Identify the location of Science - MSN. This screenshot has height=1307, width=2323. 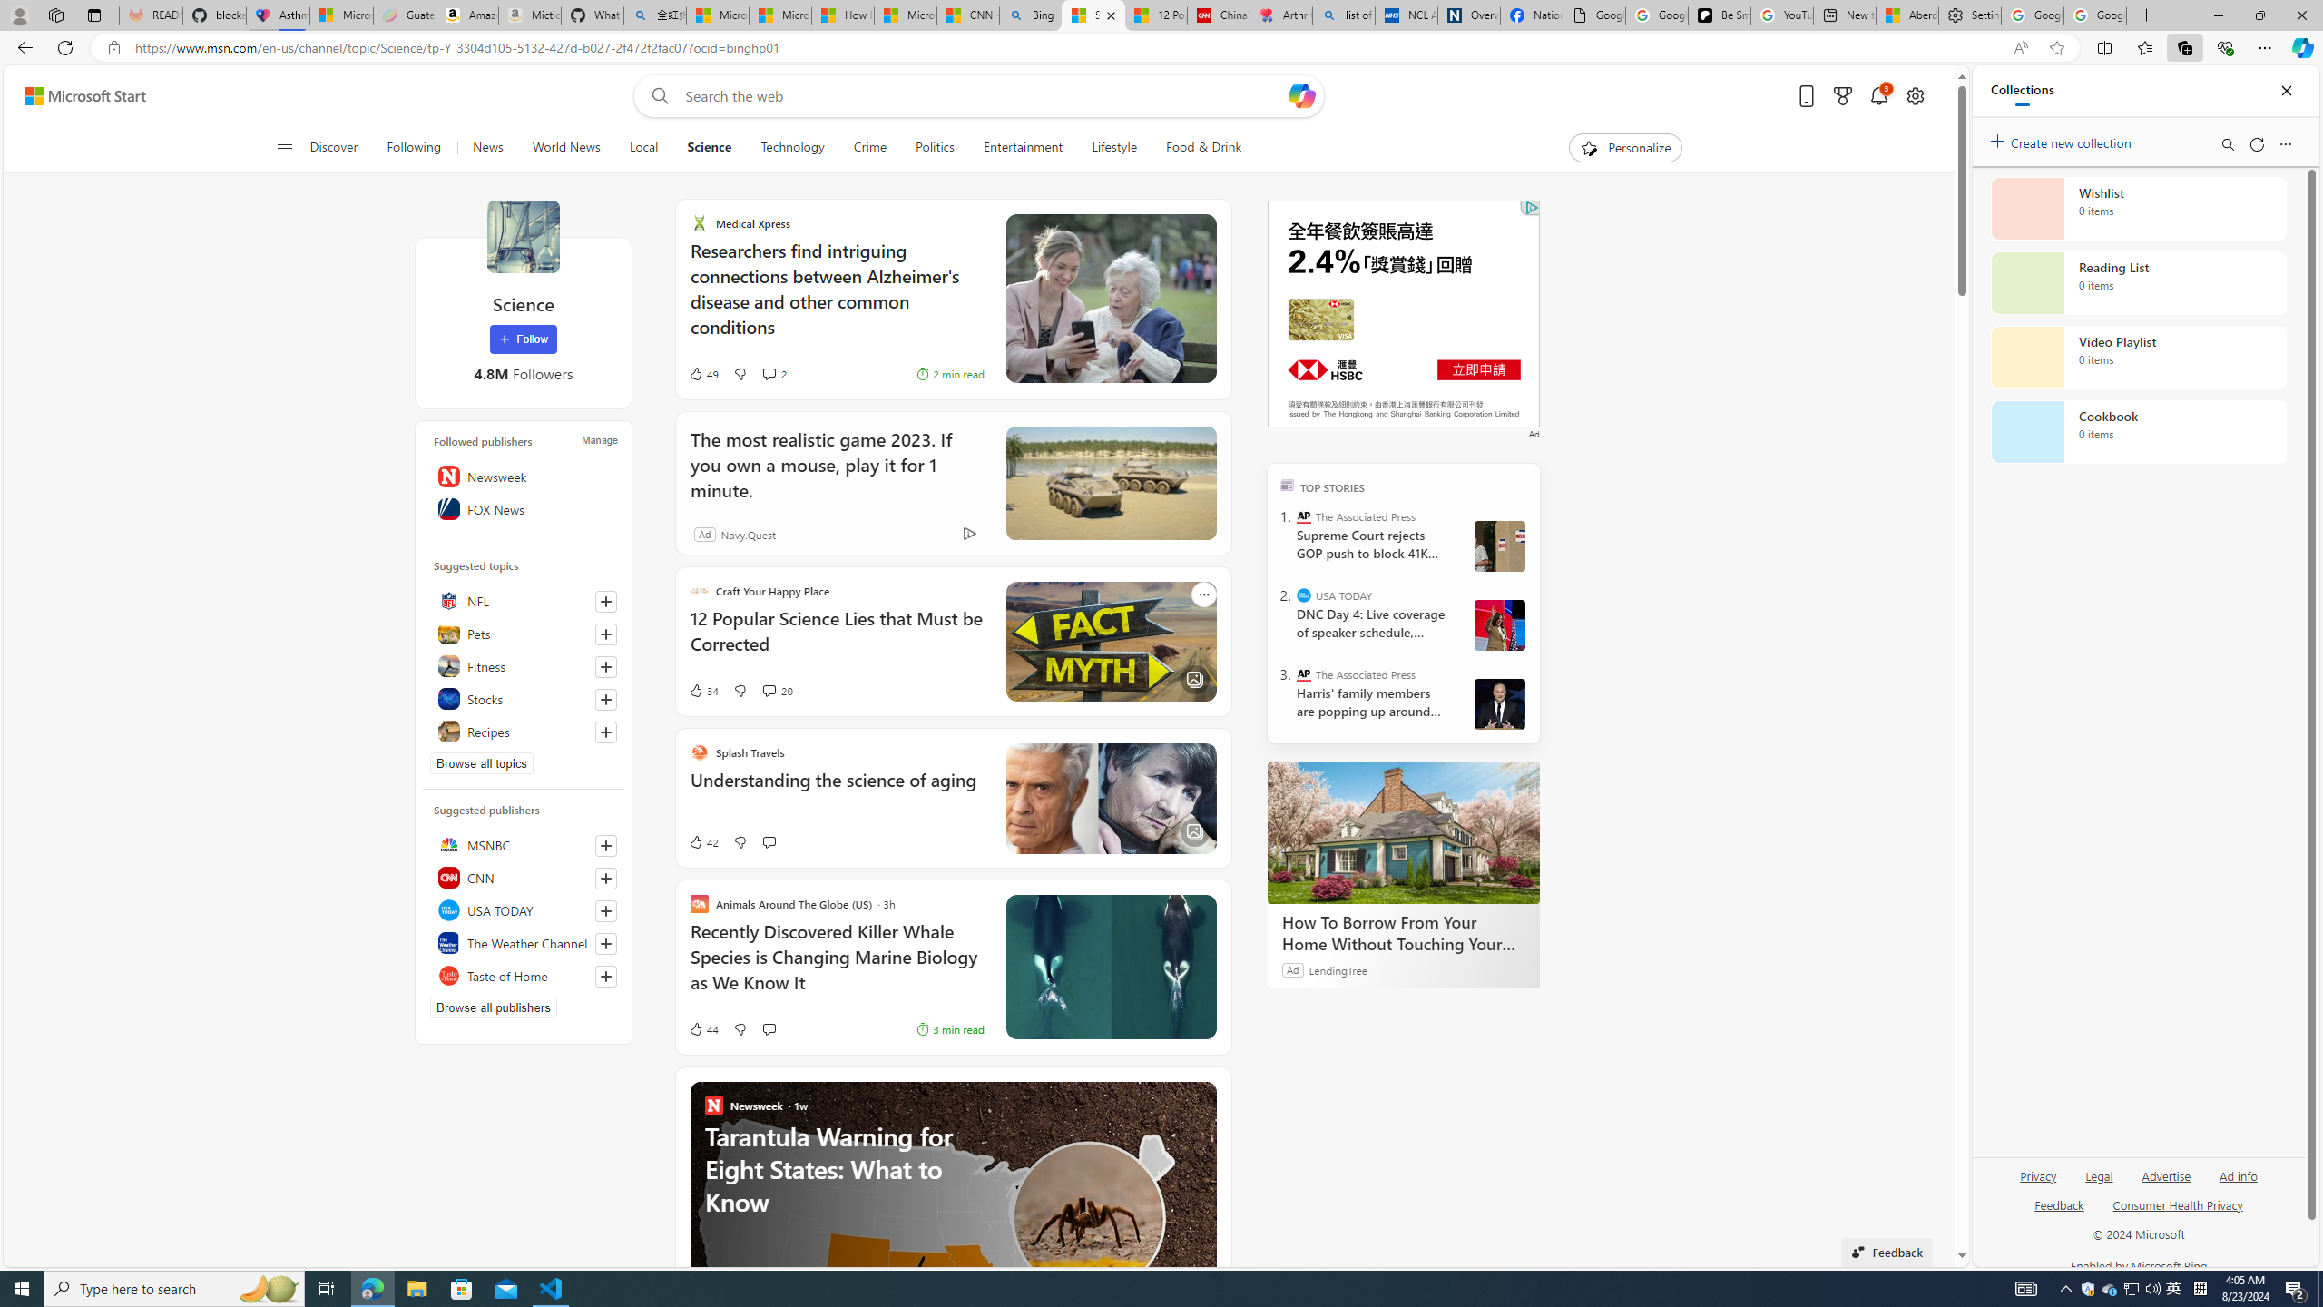
(1094, 15).